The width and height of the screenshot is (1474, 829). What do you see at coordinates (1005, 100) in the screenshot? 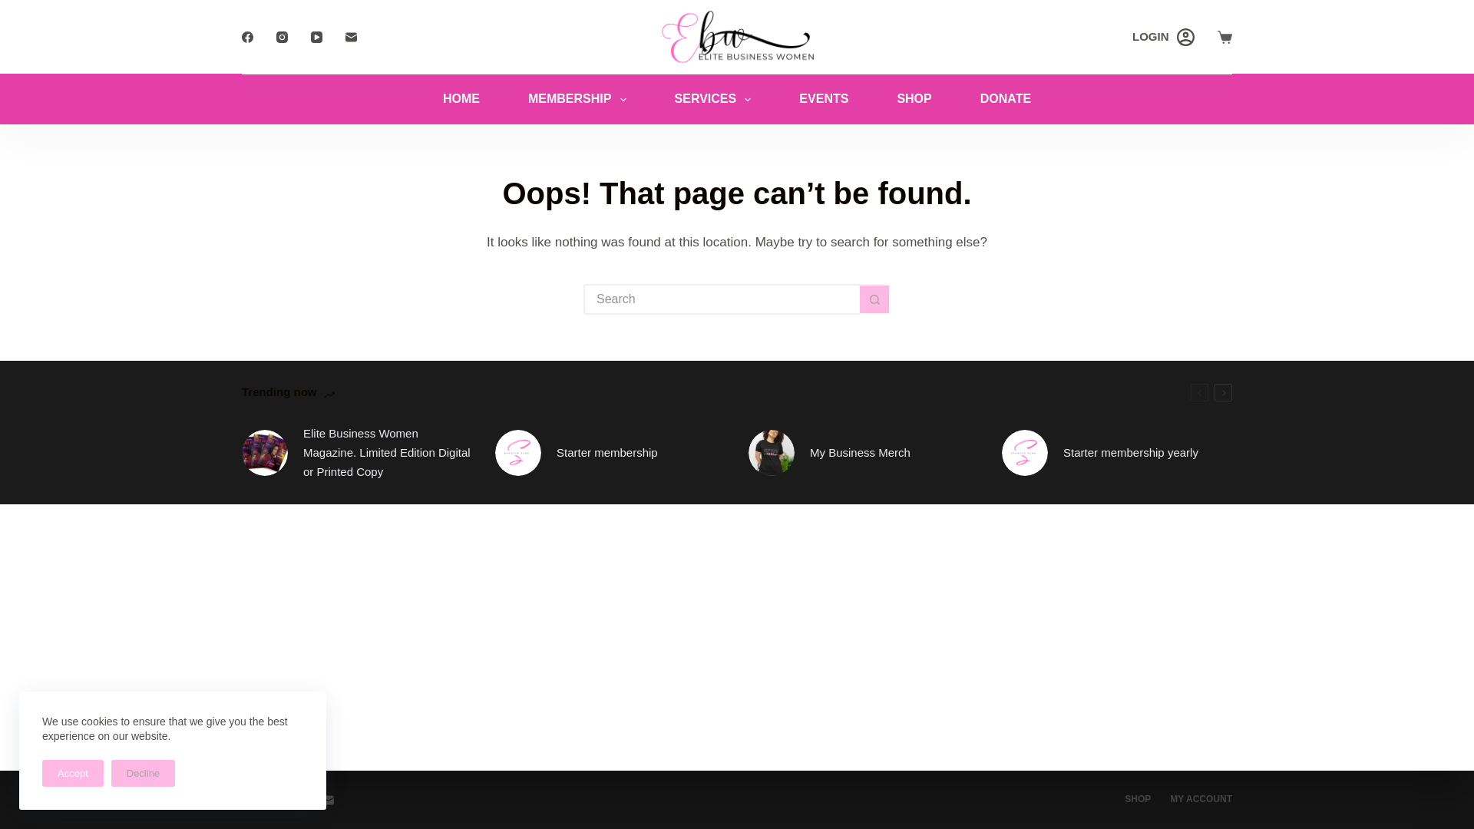
I see `DONATE` at bounding box center [1005, 100].